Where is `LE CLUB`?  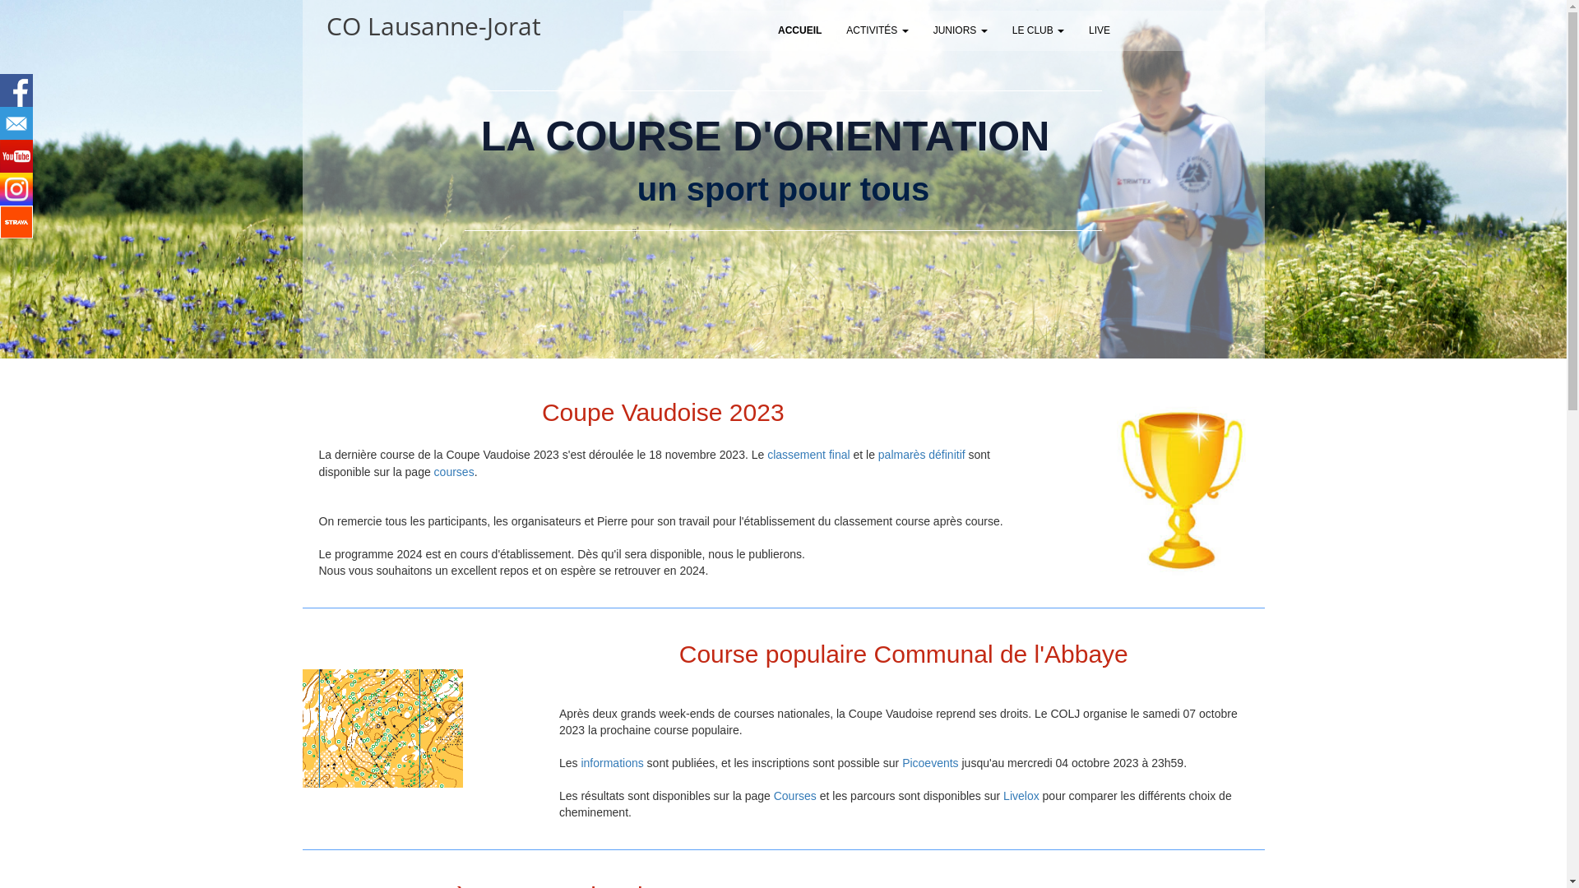 LE CLUB is located at coordinates (1038, 31).